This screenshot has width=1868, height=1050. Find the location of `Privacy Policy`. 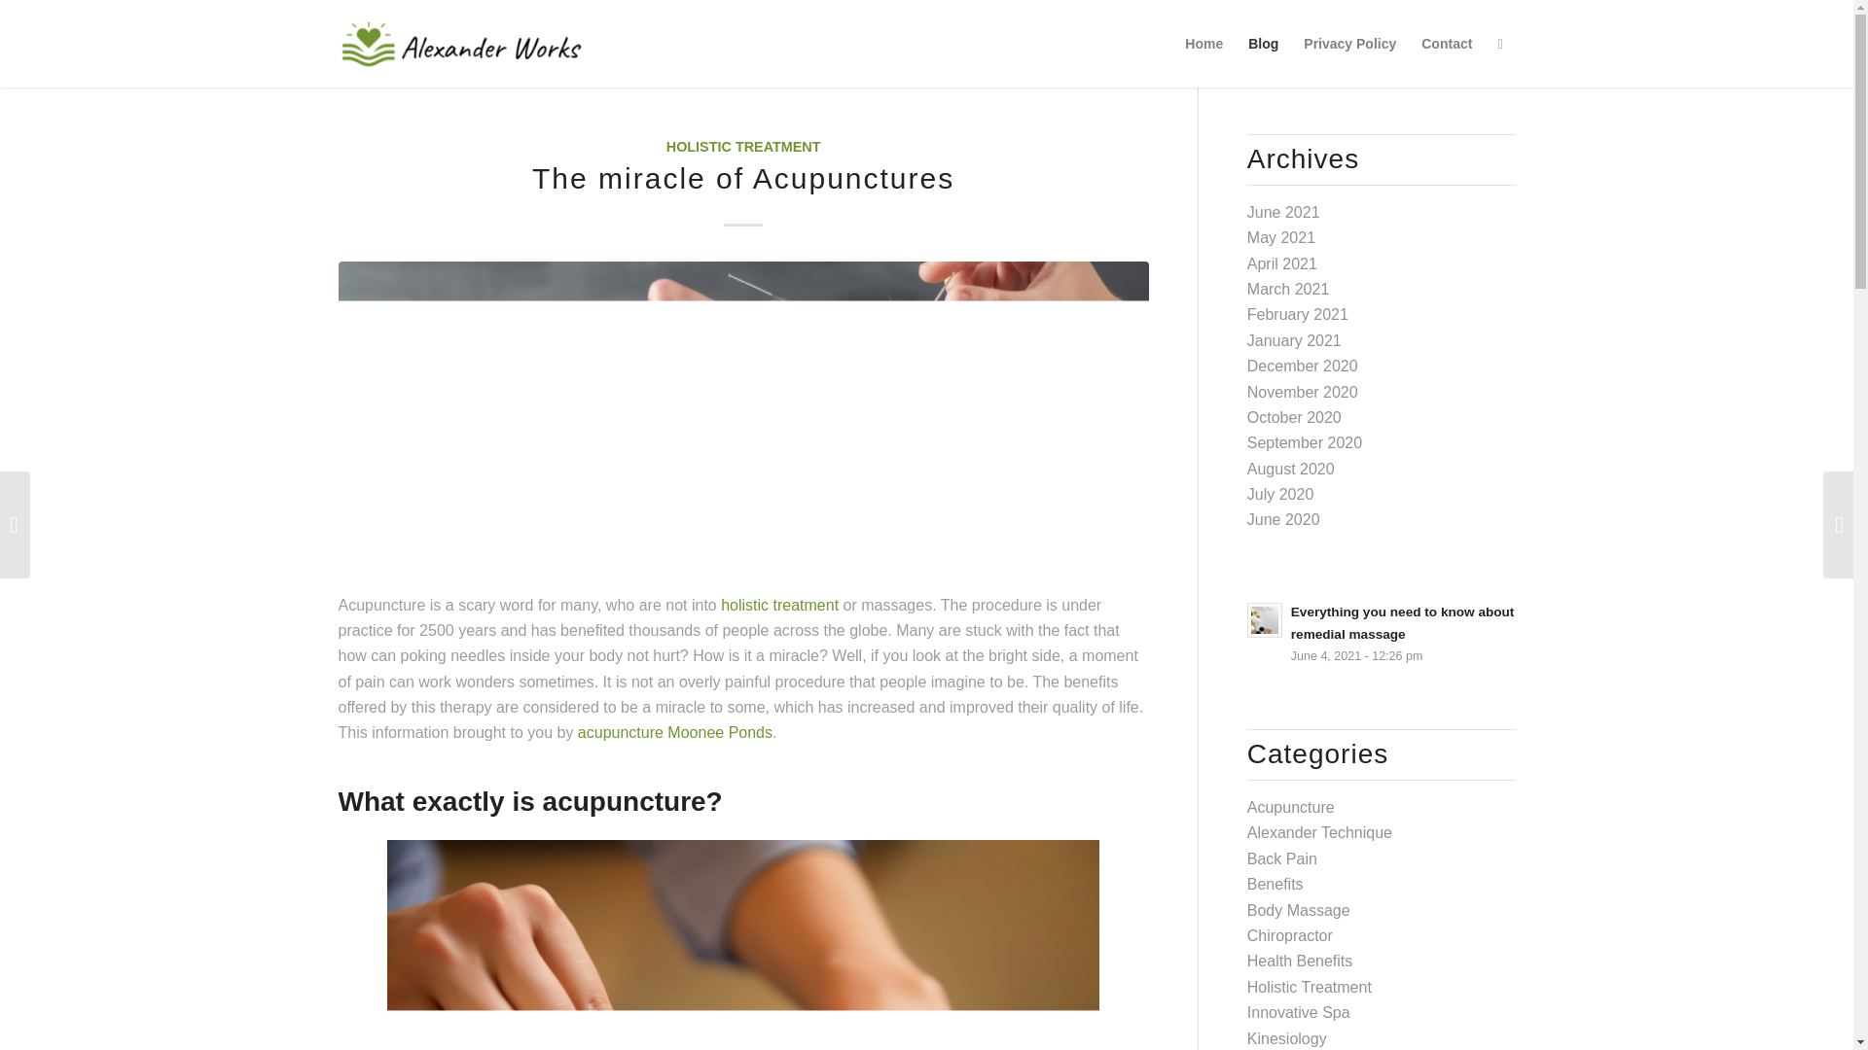

Privacy Policy is located at coordinates (1348, 43).